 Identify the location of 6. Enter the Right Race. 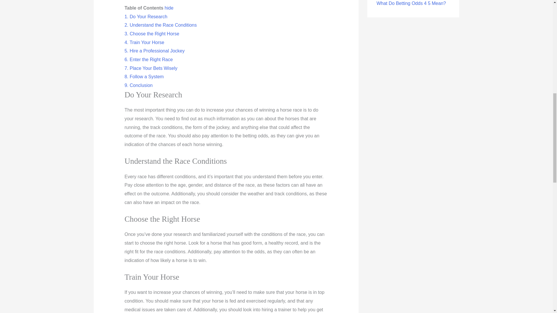
(149, 59).